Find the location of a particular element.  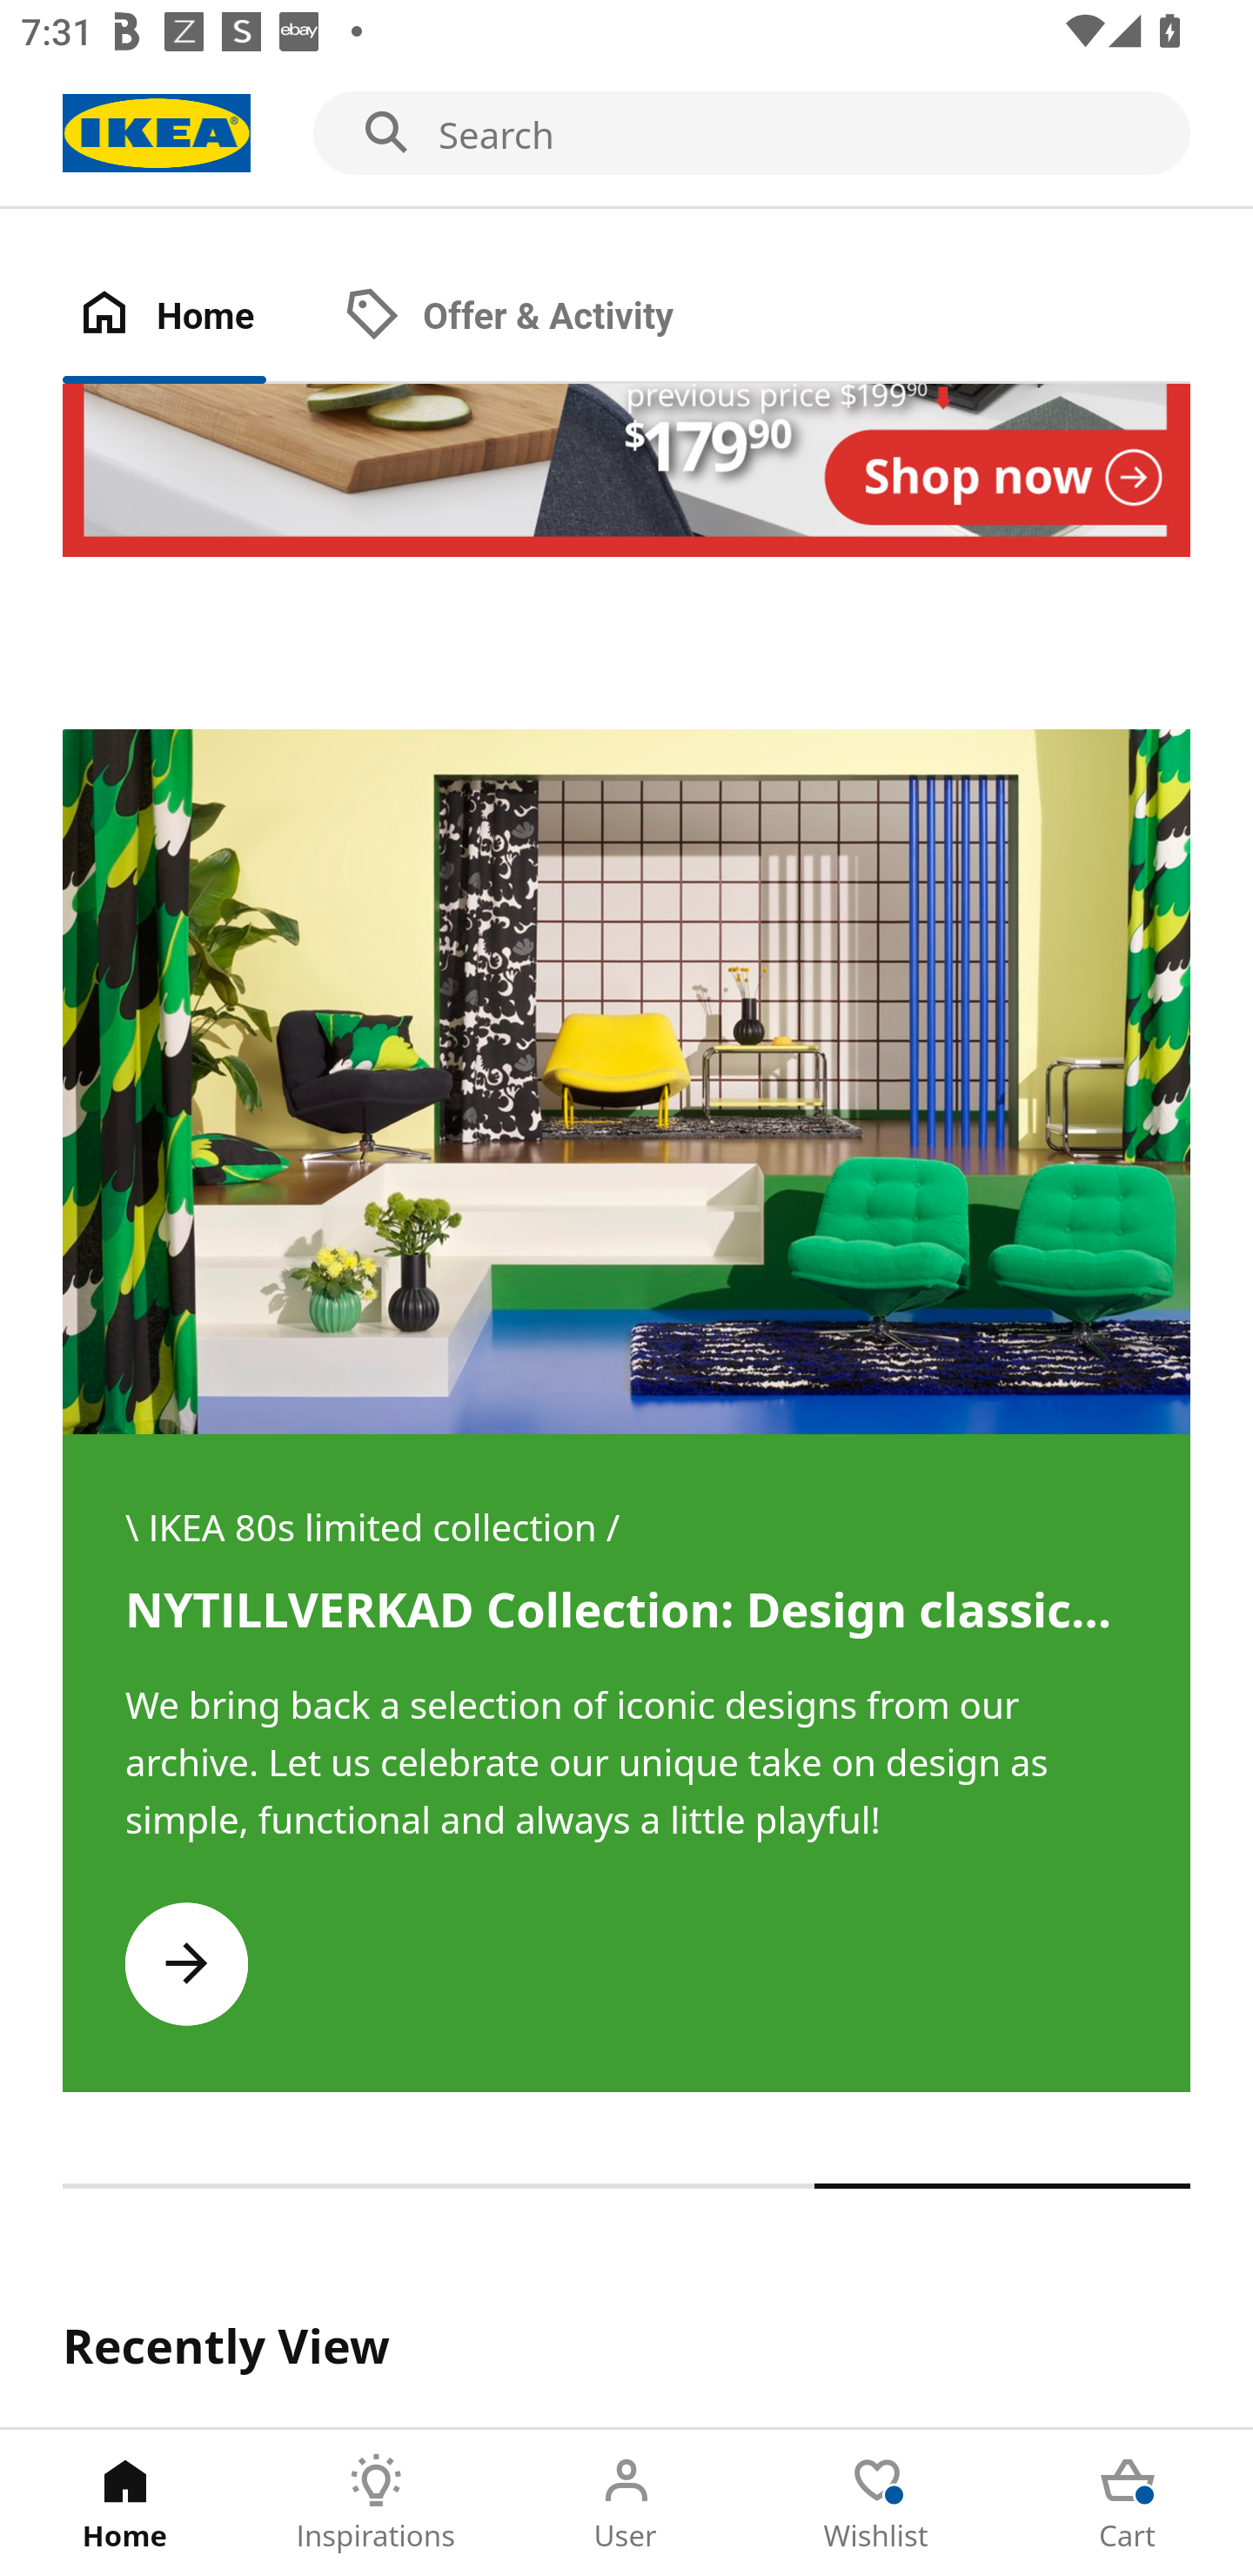

Search is located at coordinates (626, 134).